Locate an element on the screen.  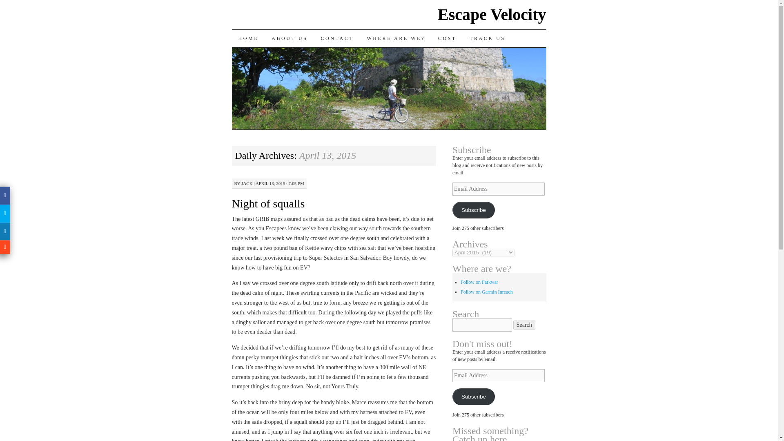
WHERE ARE WE? is located at coordinates (396, 38).